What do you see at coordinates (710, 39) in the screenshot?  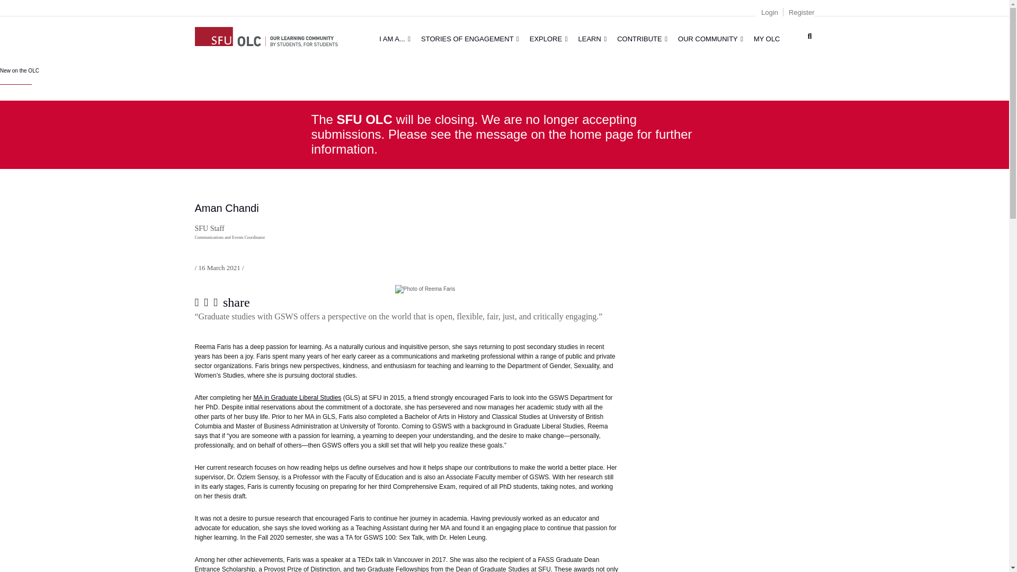 I see `OUR COMMUNITY` at bounding box center [710, 39].